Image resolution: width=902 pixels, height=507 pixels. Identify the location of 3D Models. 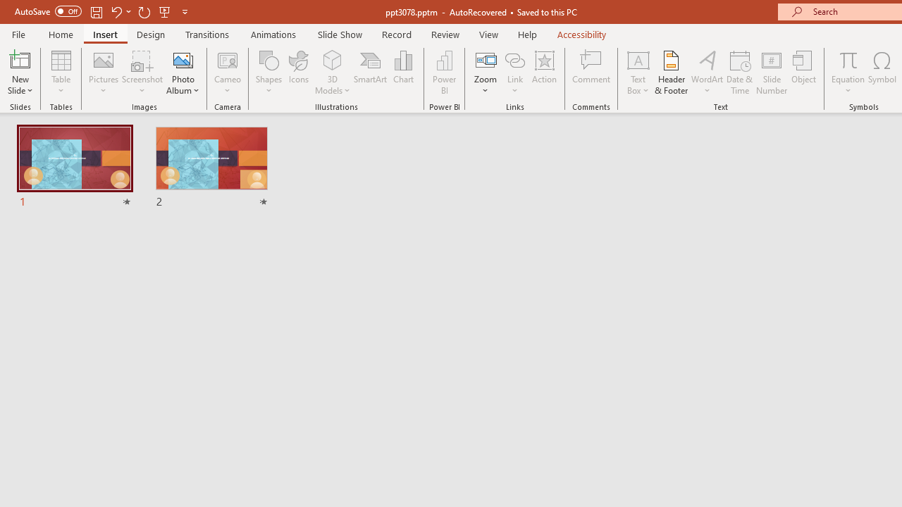
(333, 59).